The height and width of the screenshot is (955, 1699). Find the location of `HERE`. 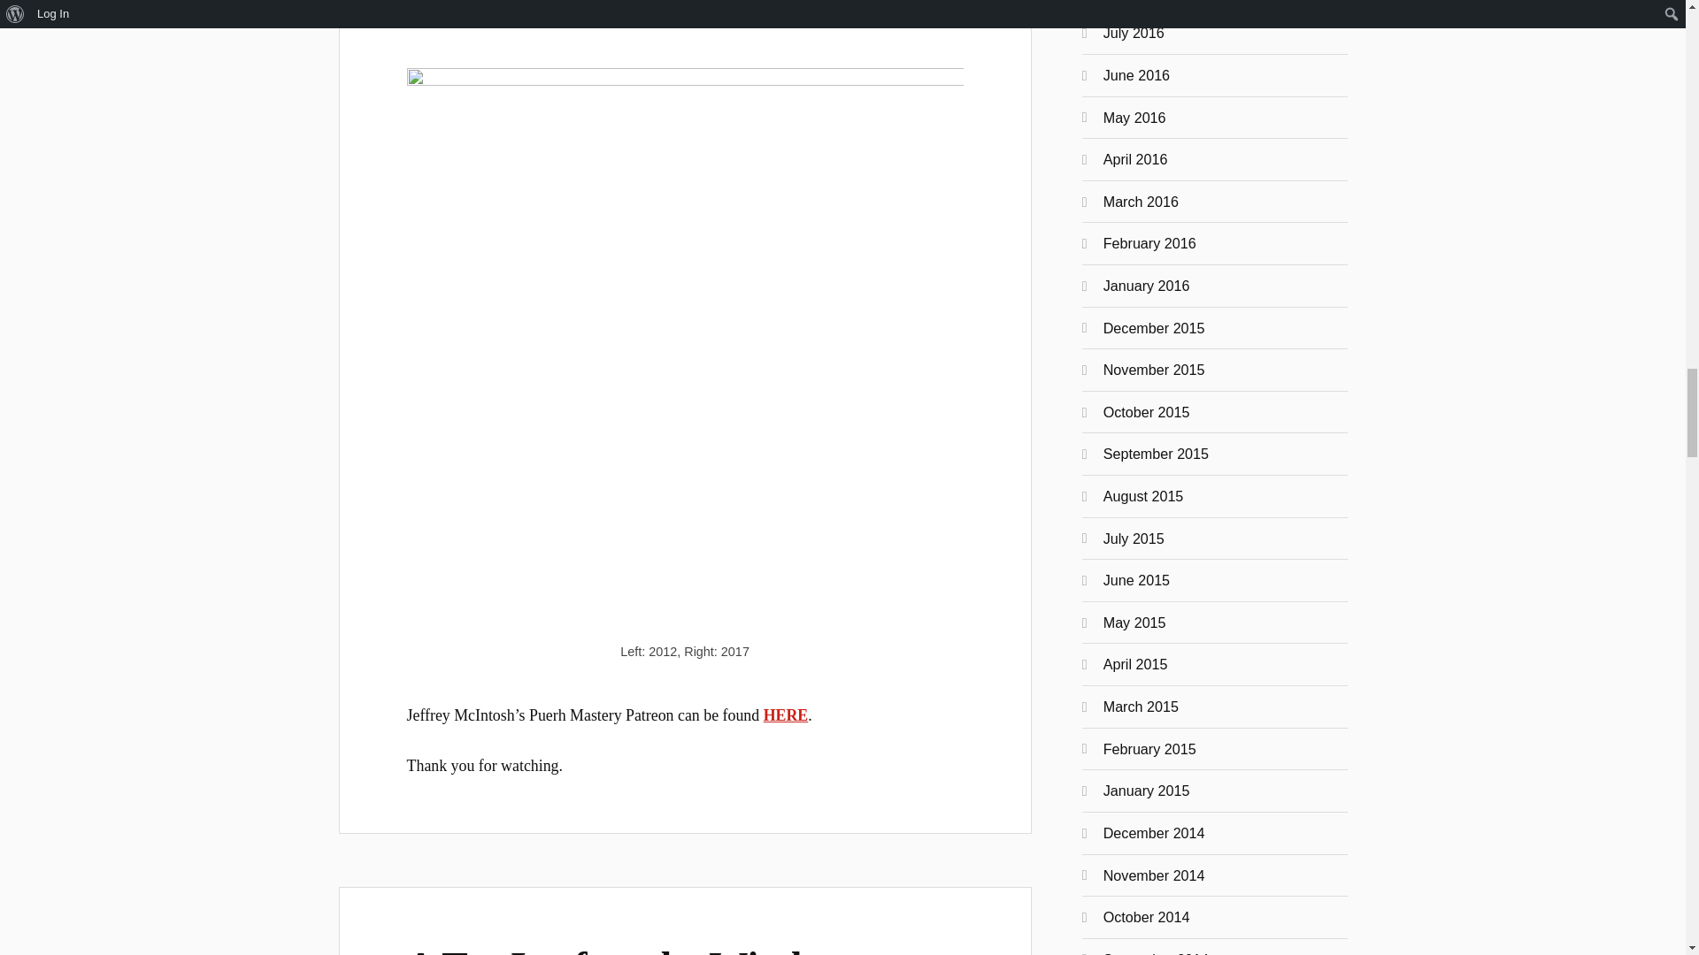

HERE is located at coordinates (786, 714).